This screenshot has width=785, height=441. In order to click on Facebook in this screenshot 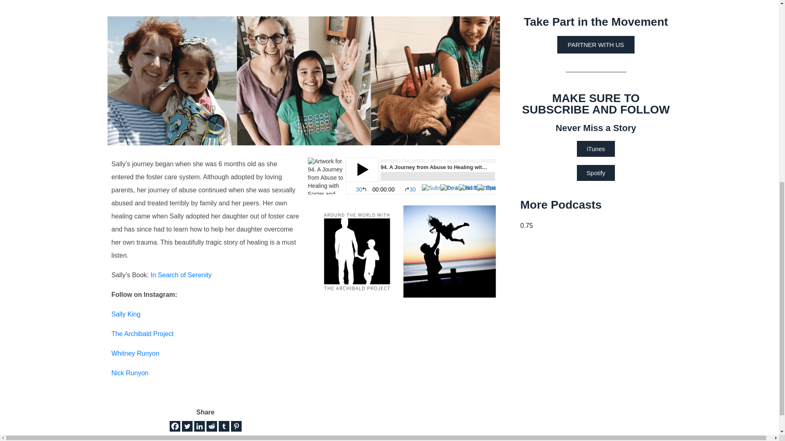, I will do `click(174, 426)`.